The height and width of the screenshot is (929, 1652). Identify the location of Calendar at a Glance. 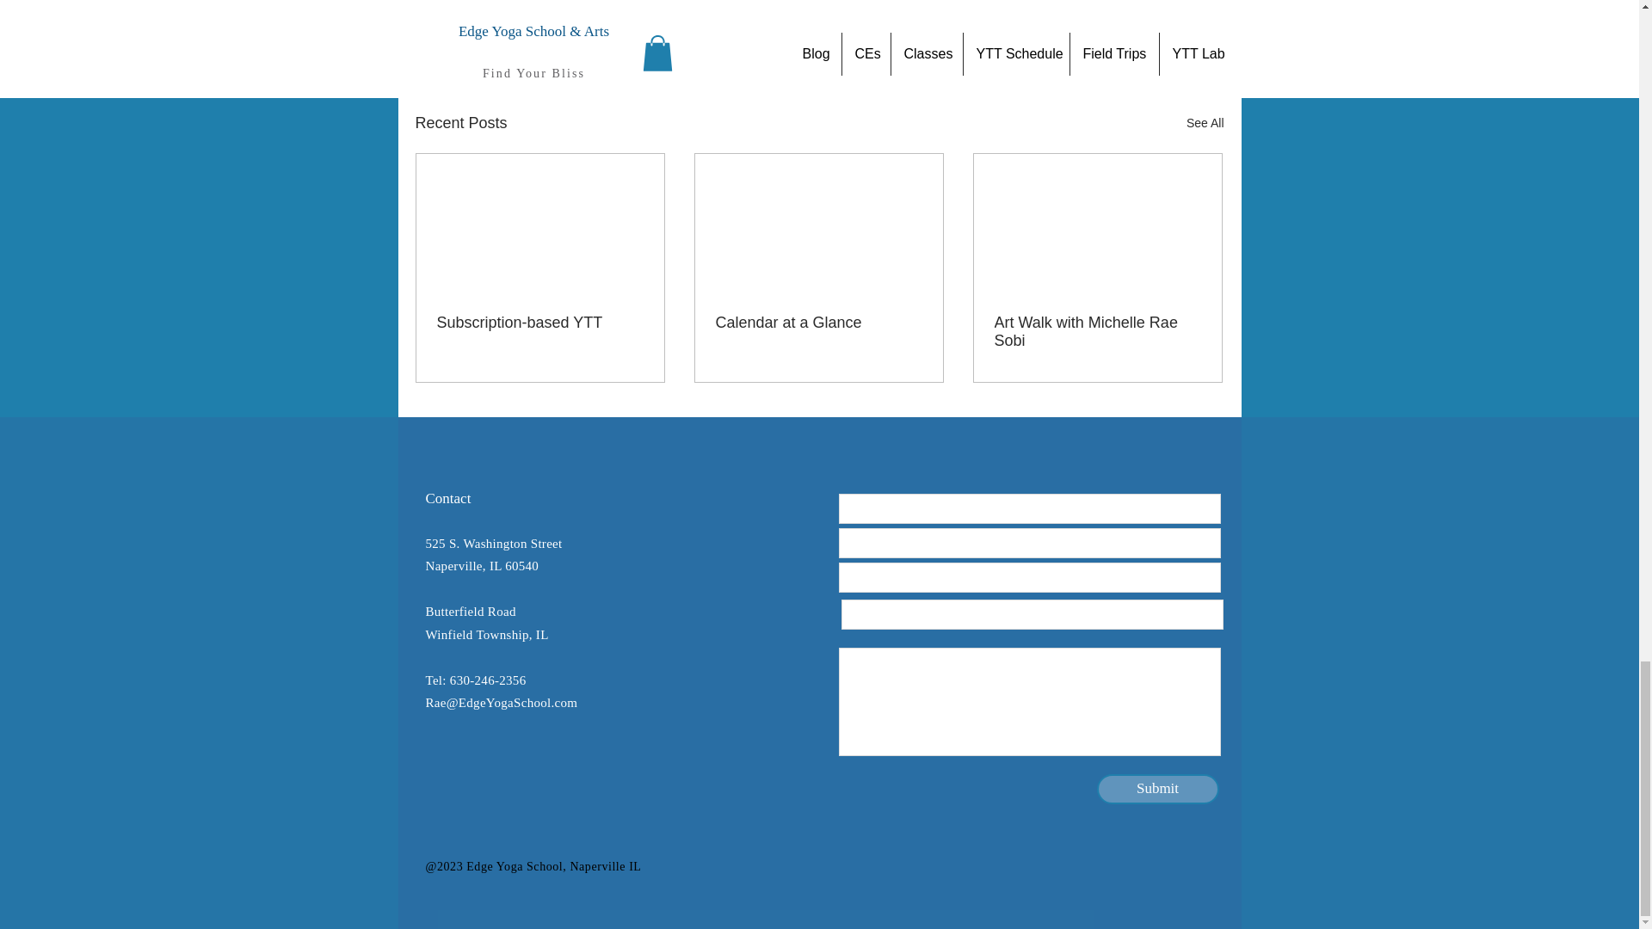
(818, 323).